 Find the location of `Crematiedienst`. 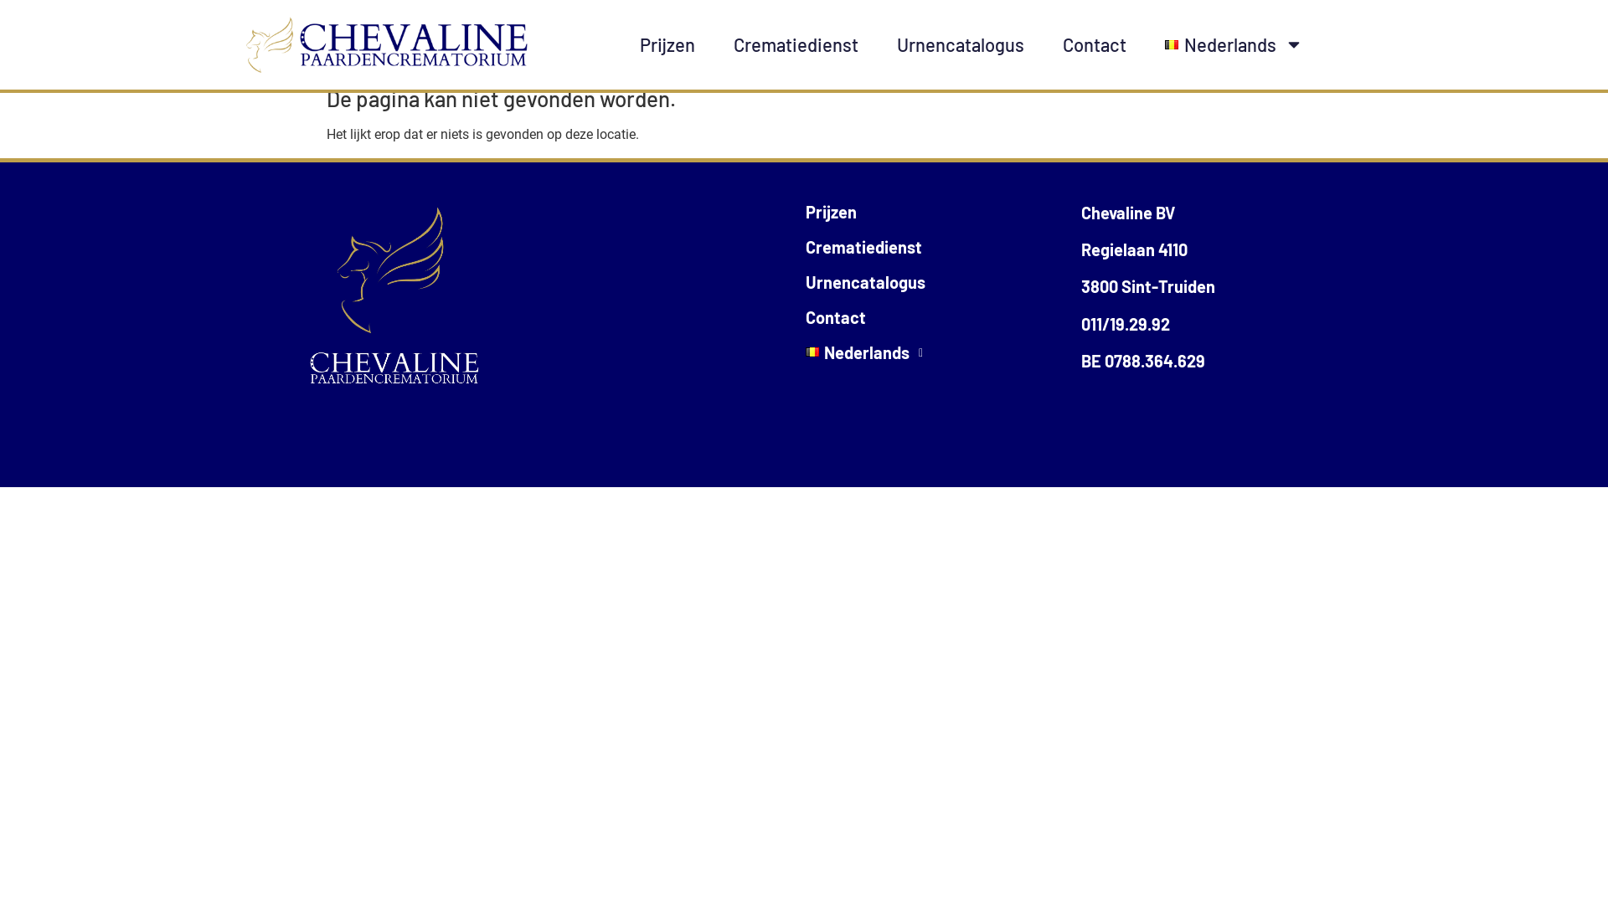

Crematiedienst is located at coordinates (943, 246).